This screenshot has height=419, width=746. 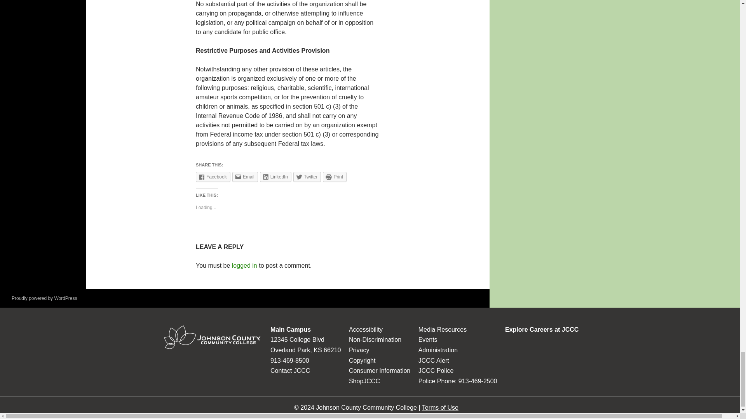 I want to click on Email, so click(x=245, y=177).